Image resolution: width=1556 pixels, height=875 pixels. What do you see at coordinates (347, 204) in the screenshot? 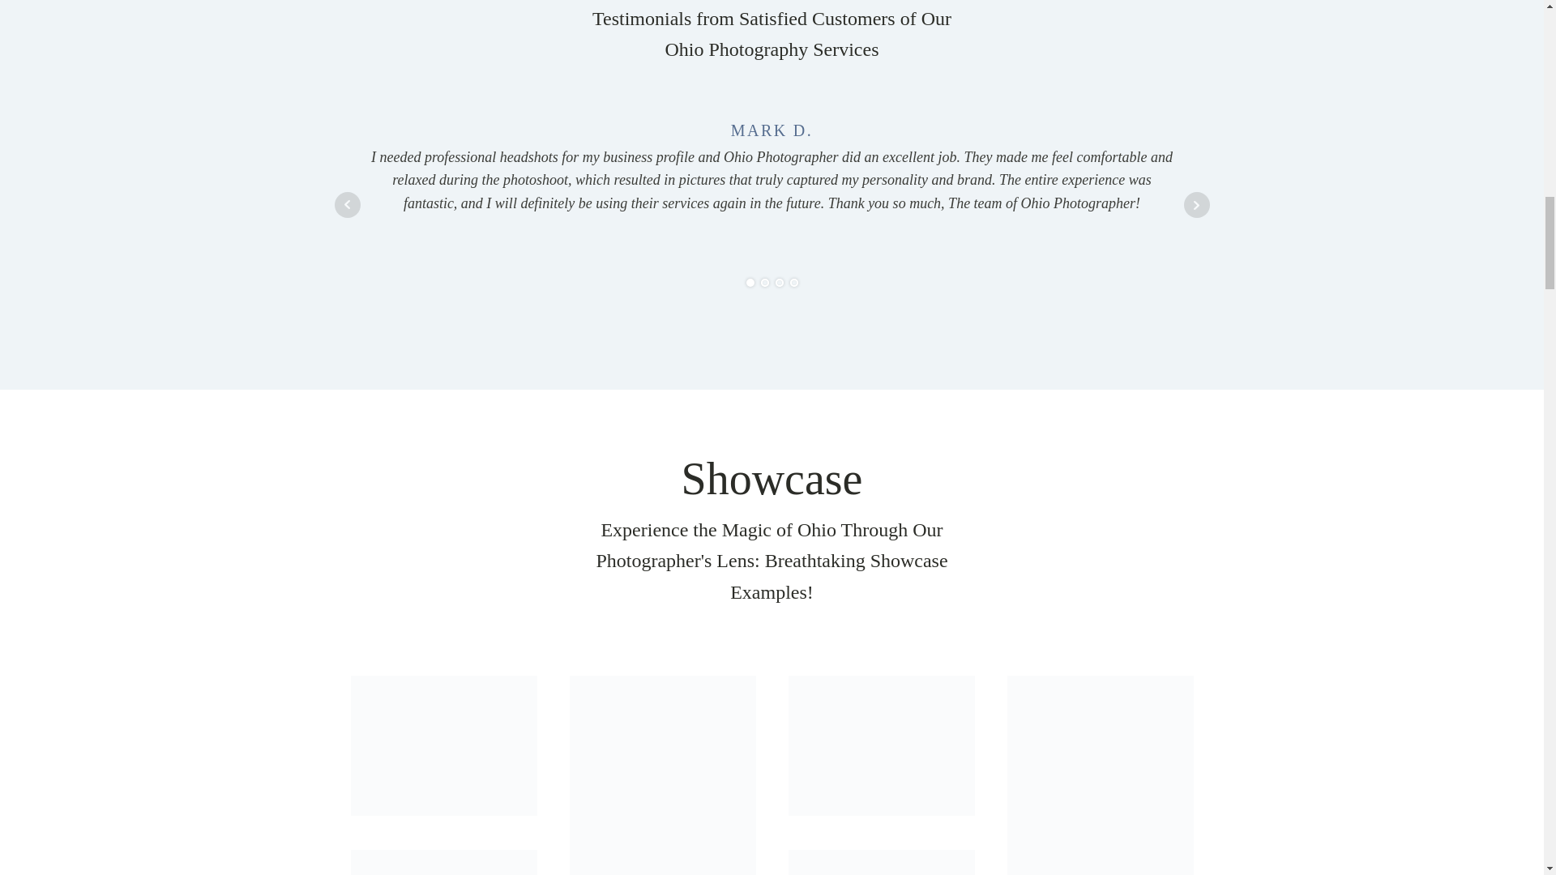
I see `Prev` at bounding box center [347, 204].